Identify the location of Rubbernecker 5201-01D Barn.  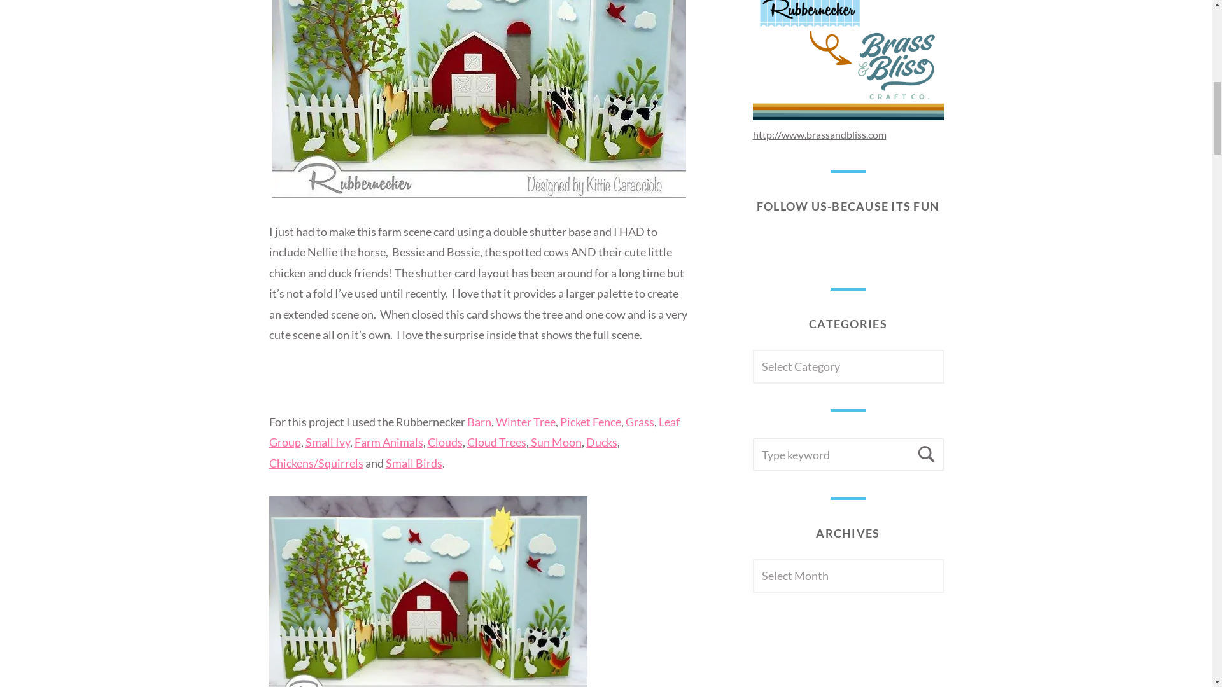
(479, 421).